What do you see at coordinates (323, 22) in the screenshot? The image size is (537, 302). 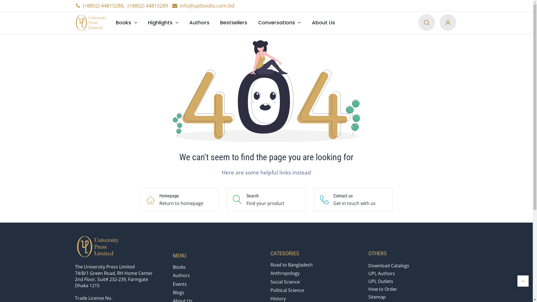 I see `About Us` at bounding box center [323, 22].